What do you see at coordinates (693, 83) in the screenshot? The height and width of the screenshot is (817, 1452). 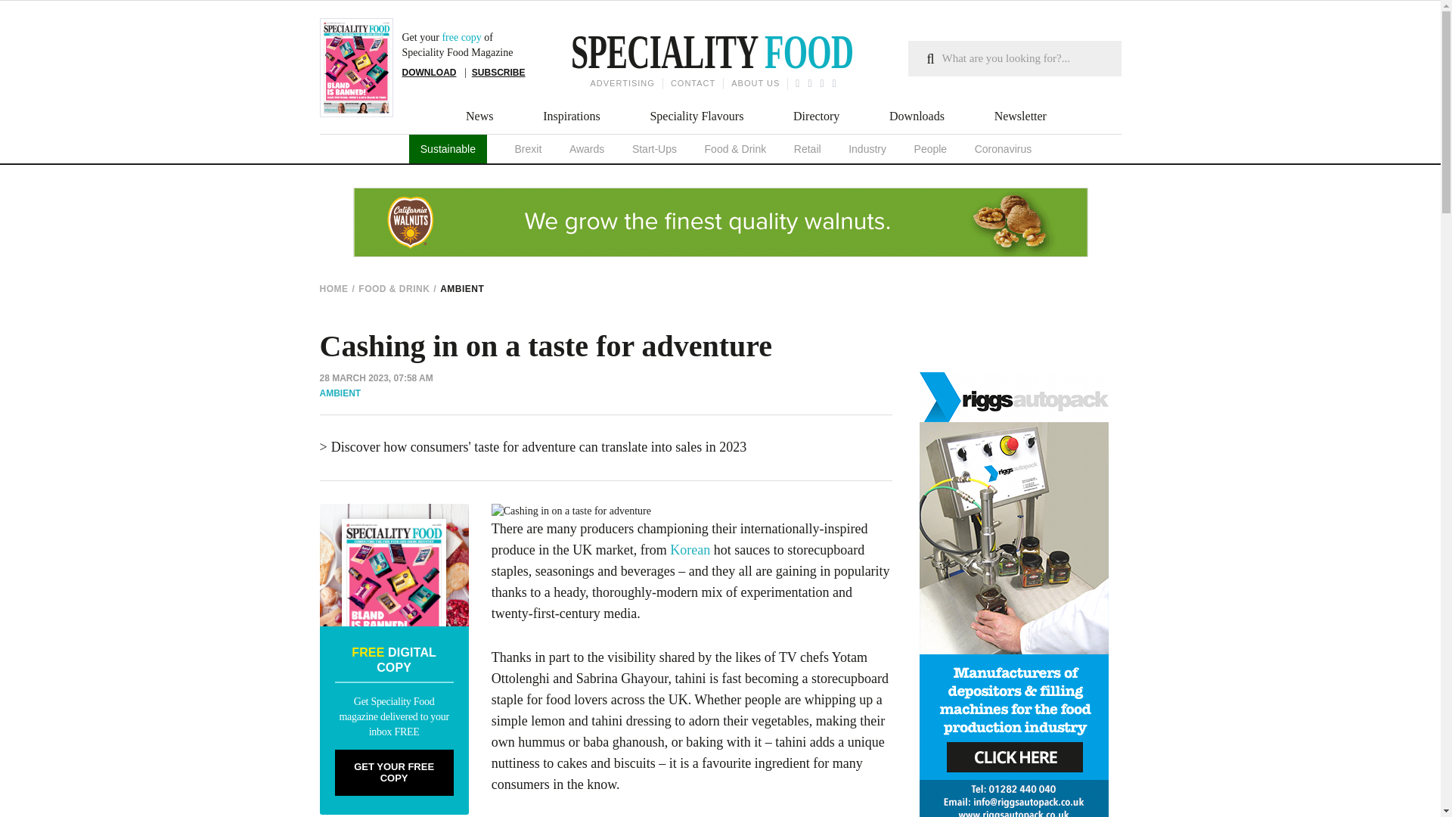 I see `CONTACT` at bounding box center [693, 83].